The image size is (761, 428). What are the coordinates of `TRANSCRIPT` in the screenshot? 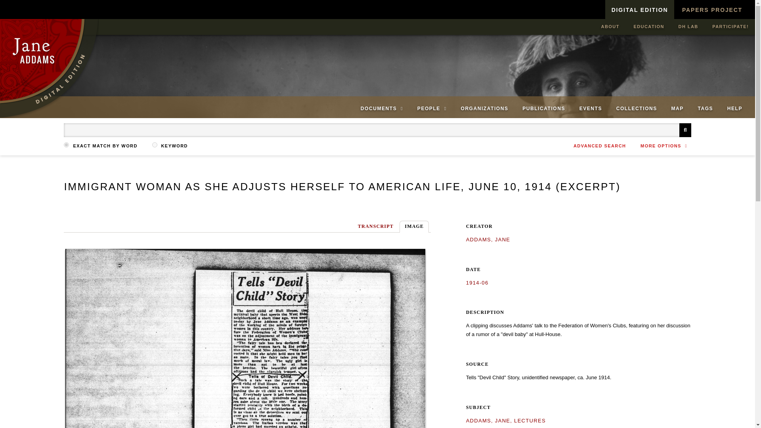 It's located at (375, 227).